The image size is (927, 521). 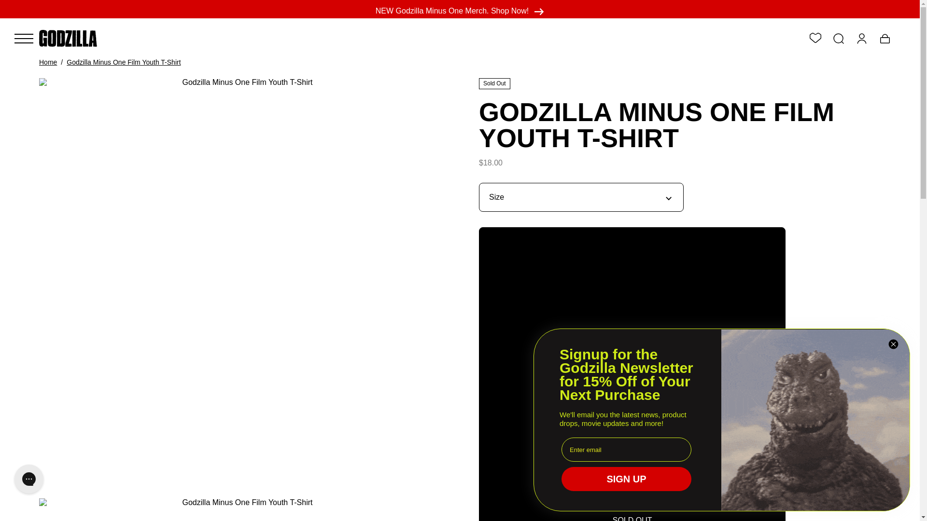 What do you see at coordinates (47, 62) in the screenshot?
I see `Home` at bounding box center [47, 62].